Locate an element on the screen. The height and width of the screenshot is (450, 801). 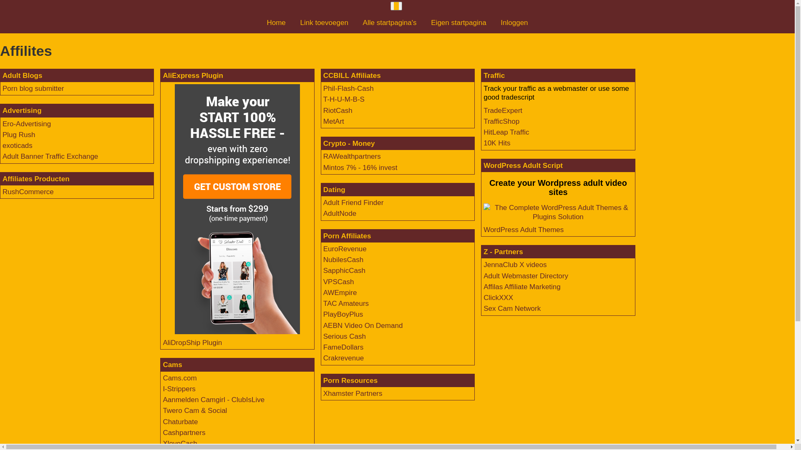
VPSCash is located at coordinates (339, 282).